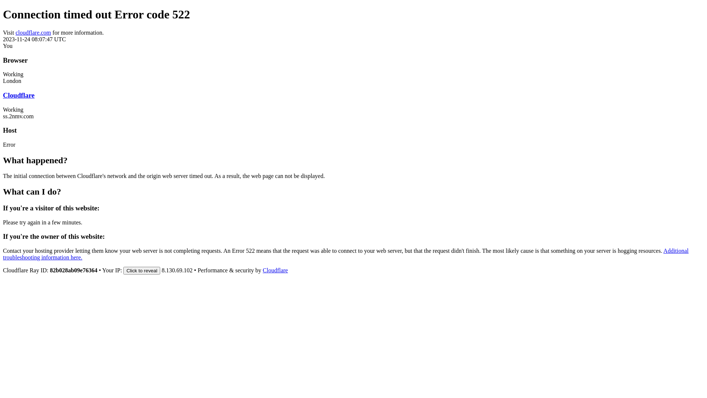 This screenshot has height=398, width=707. I want to click on cloudflare.com, so click(33, 32).